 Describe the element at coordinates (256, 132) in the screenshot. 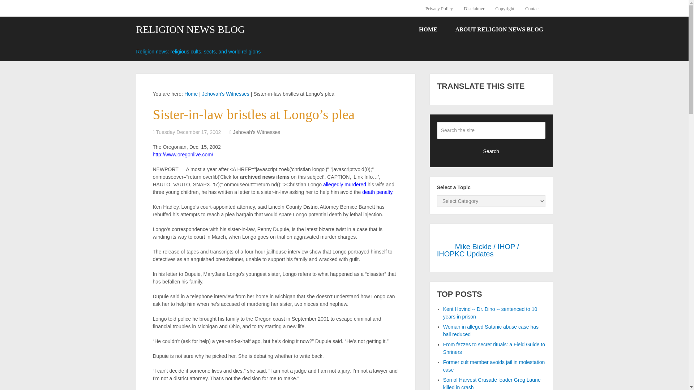

I see `Jehovah's Witnesses` at that location.